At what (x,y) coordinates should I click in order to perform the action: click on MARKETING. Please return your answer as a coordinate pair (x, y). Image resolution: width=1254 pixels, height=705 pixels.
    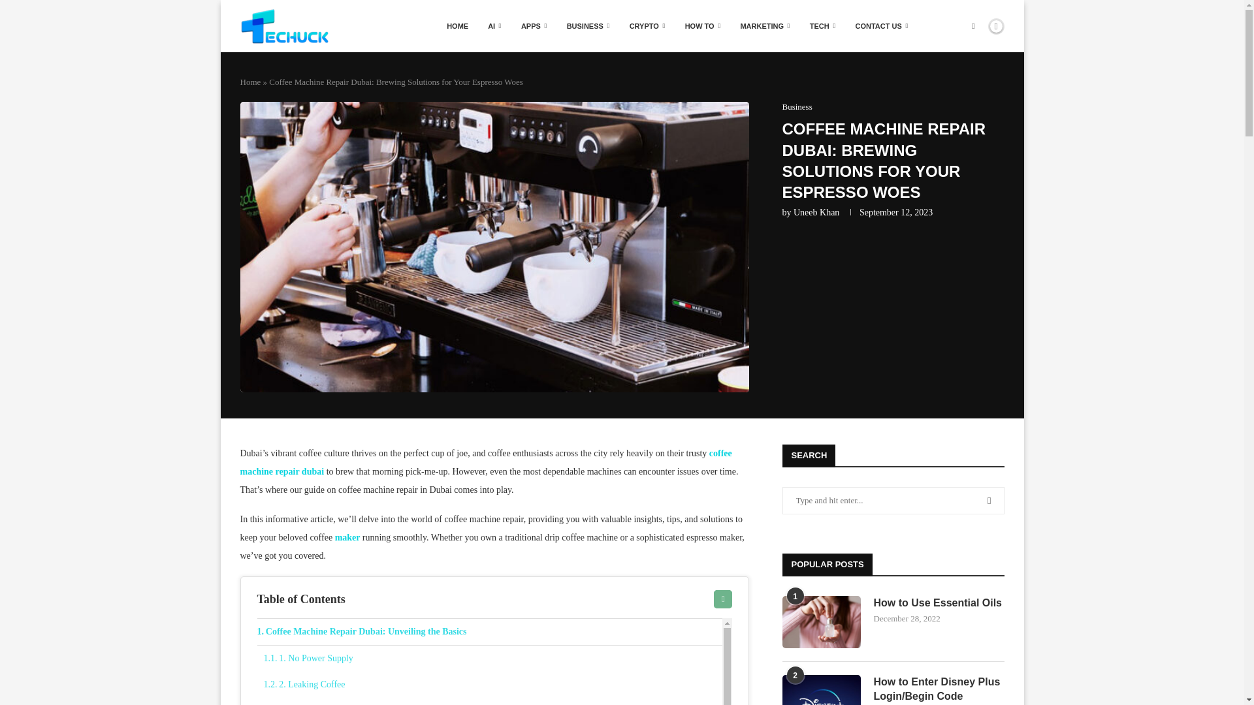
    Looking at the image, I should click on (764, 26).